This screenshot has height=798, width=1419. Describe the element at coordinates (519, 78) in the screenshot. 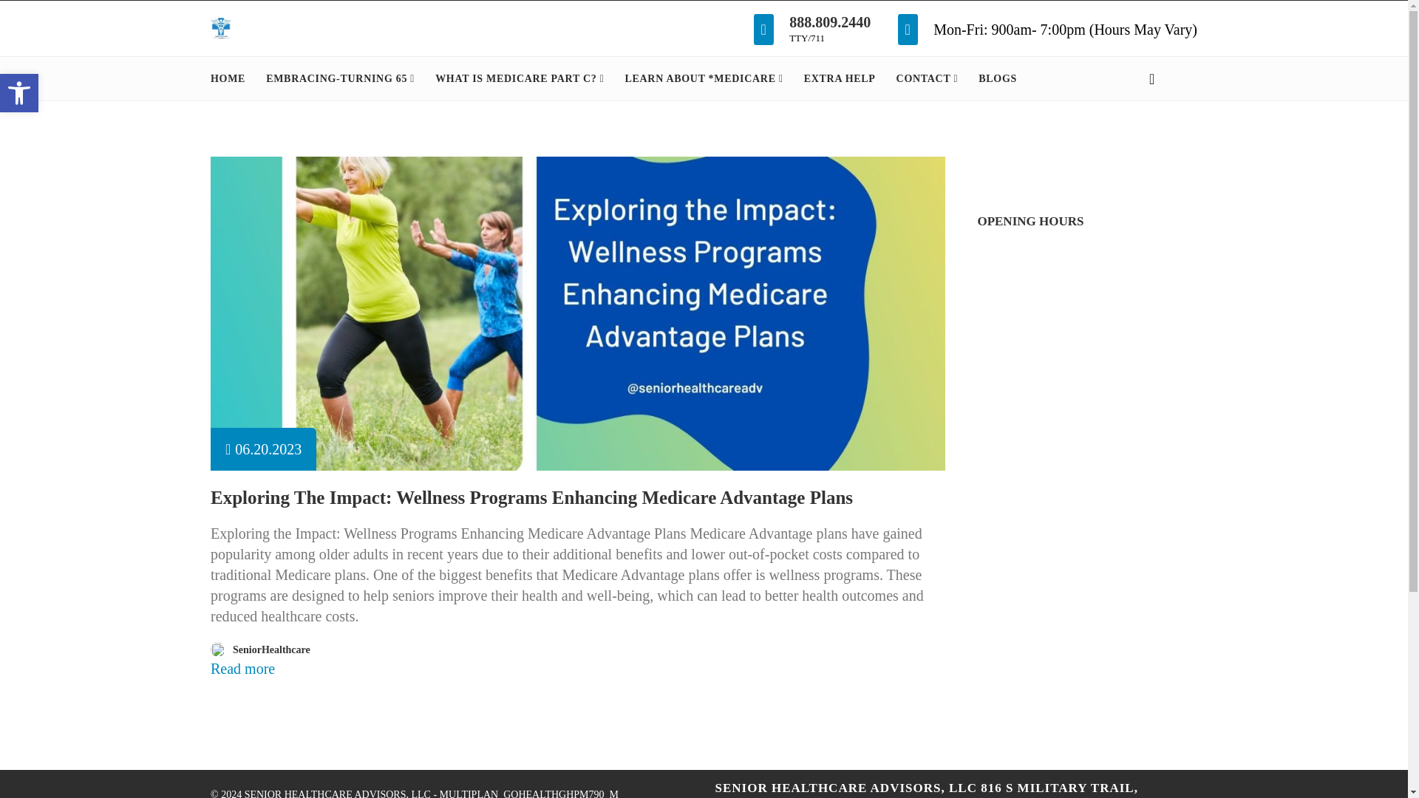

I see `888.809.2440` at that location.